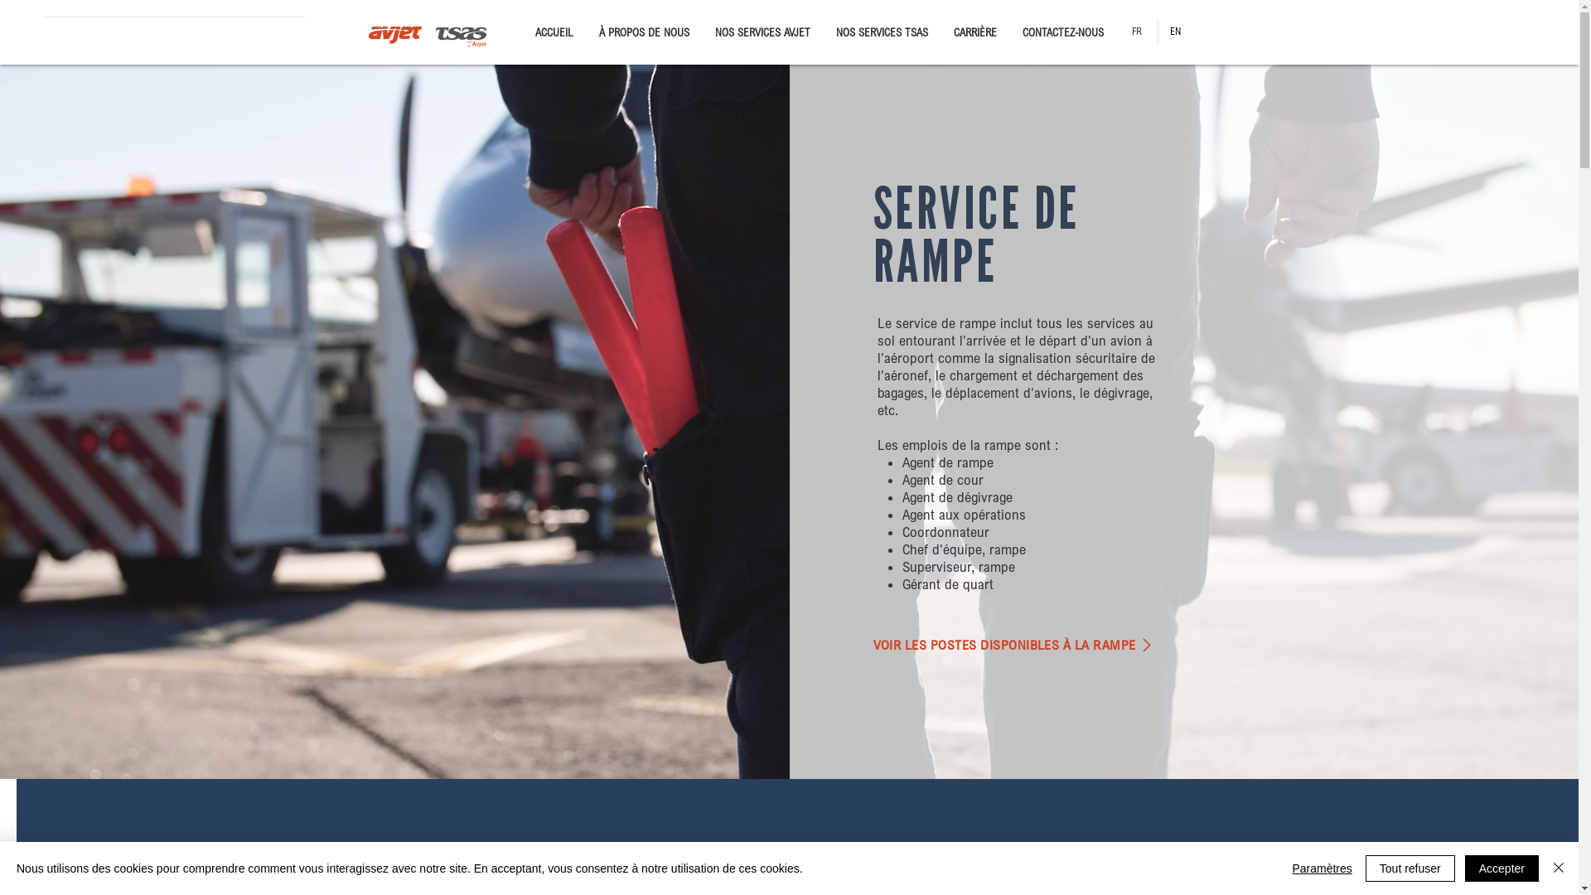 This screenshot has width=1591, height=895. What do you see at coordinates (1177, 31) in the screenshot?
I see `EN` at bounding box center [1177, 31].